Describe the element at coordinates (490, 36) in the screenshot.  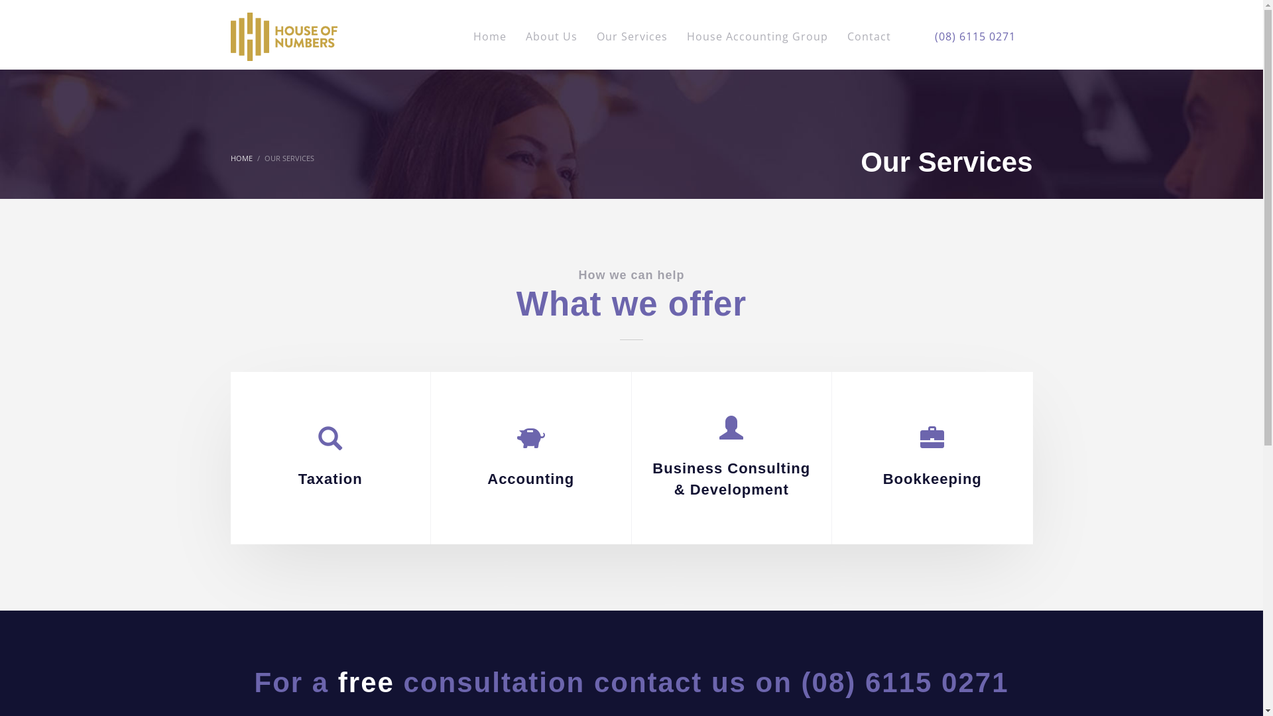
I see `Home` at that location.